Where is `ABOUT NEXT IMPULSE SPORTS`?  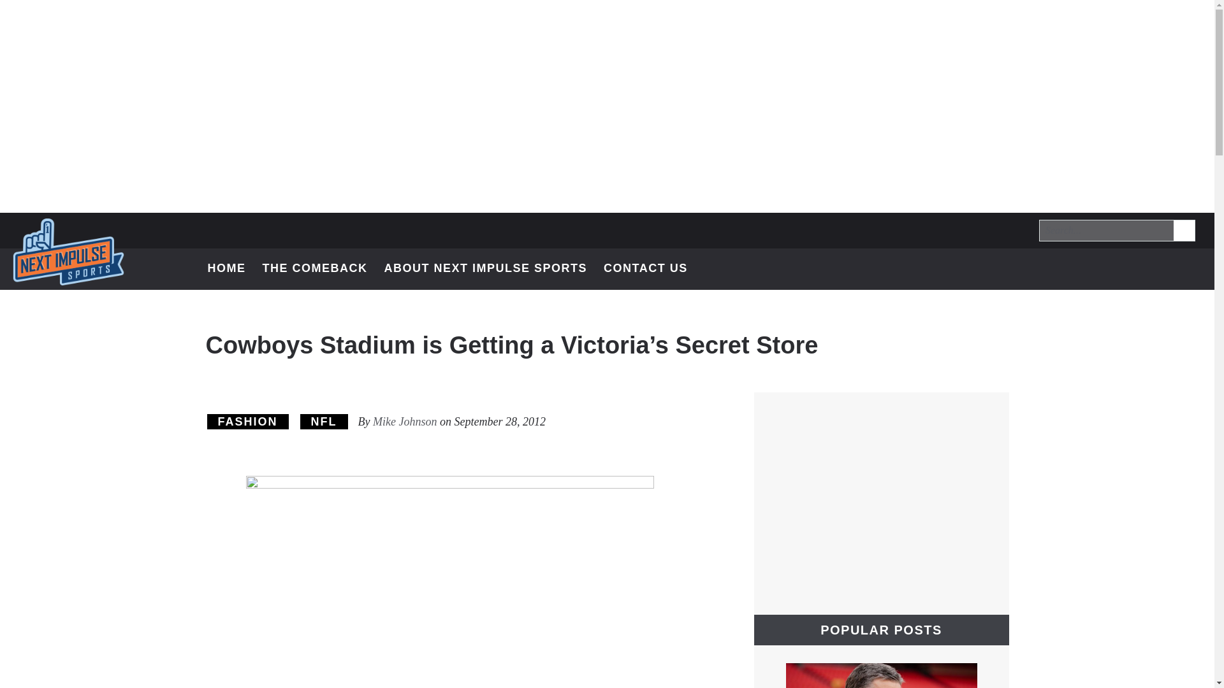 ABOUT NEXT IMPULSE SPORTS is located at coordinates (652, 269).